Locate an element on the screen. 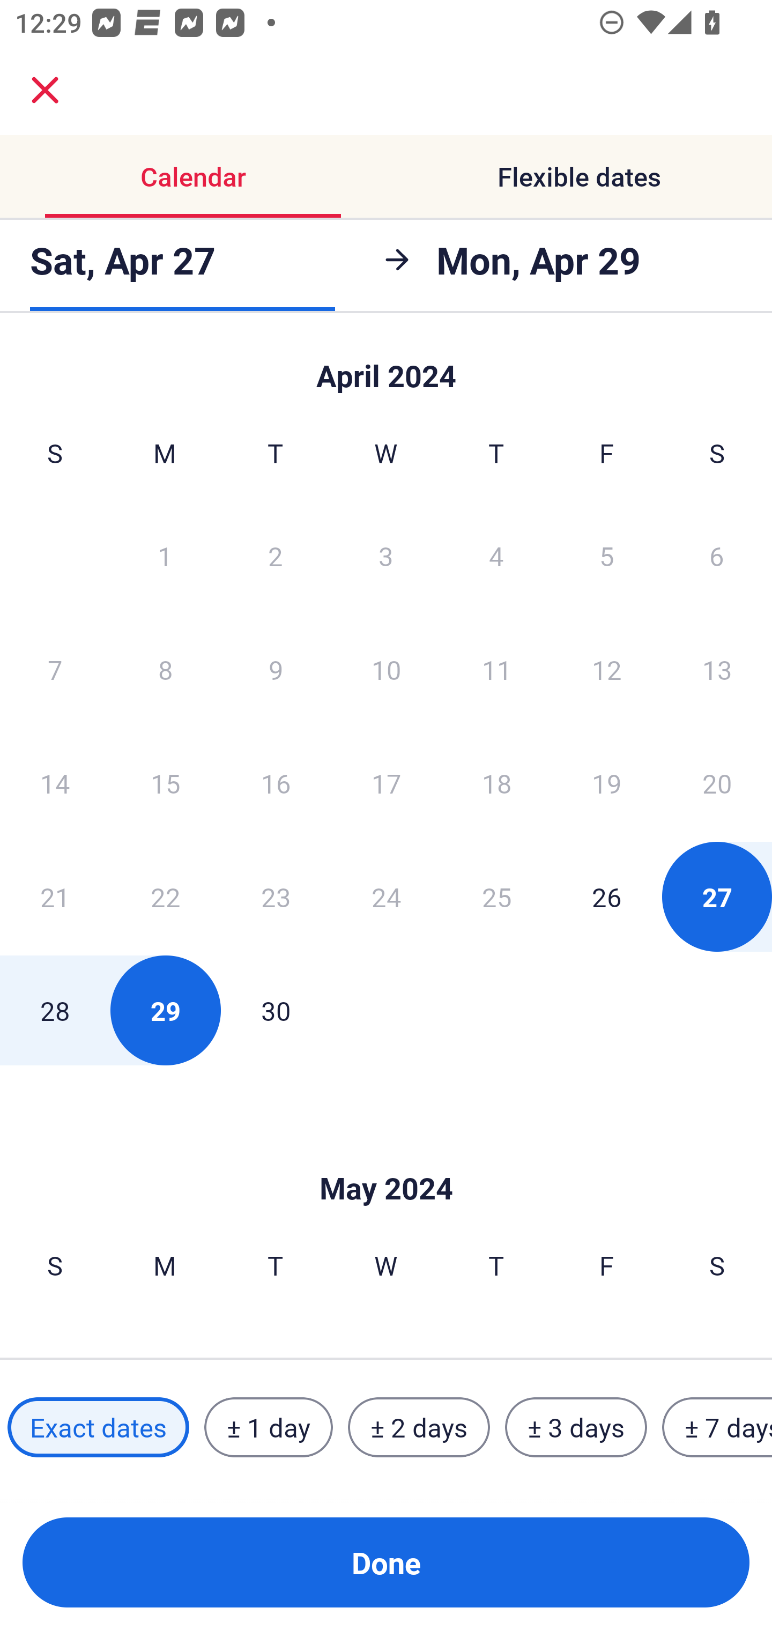 The width and height of the screenshot is (772, 1630). 11 Thursday, April 11, 2024 is located at coordinates (496, 669).